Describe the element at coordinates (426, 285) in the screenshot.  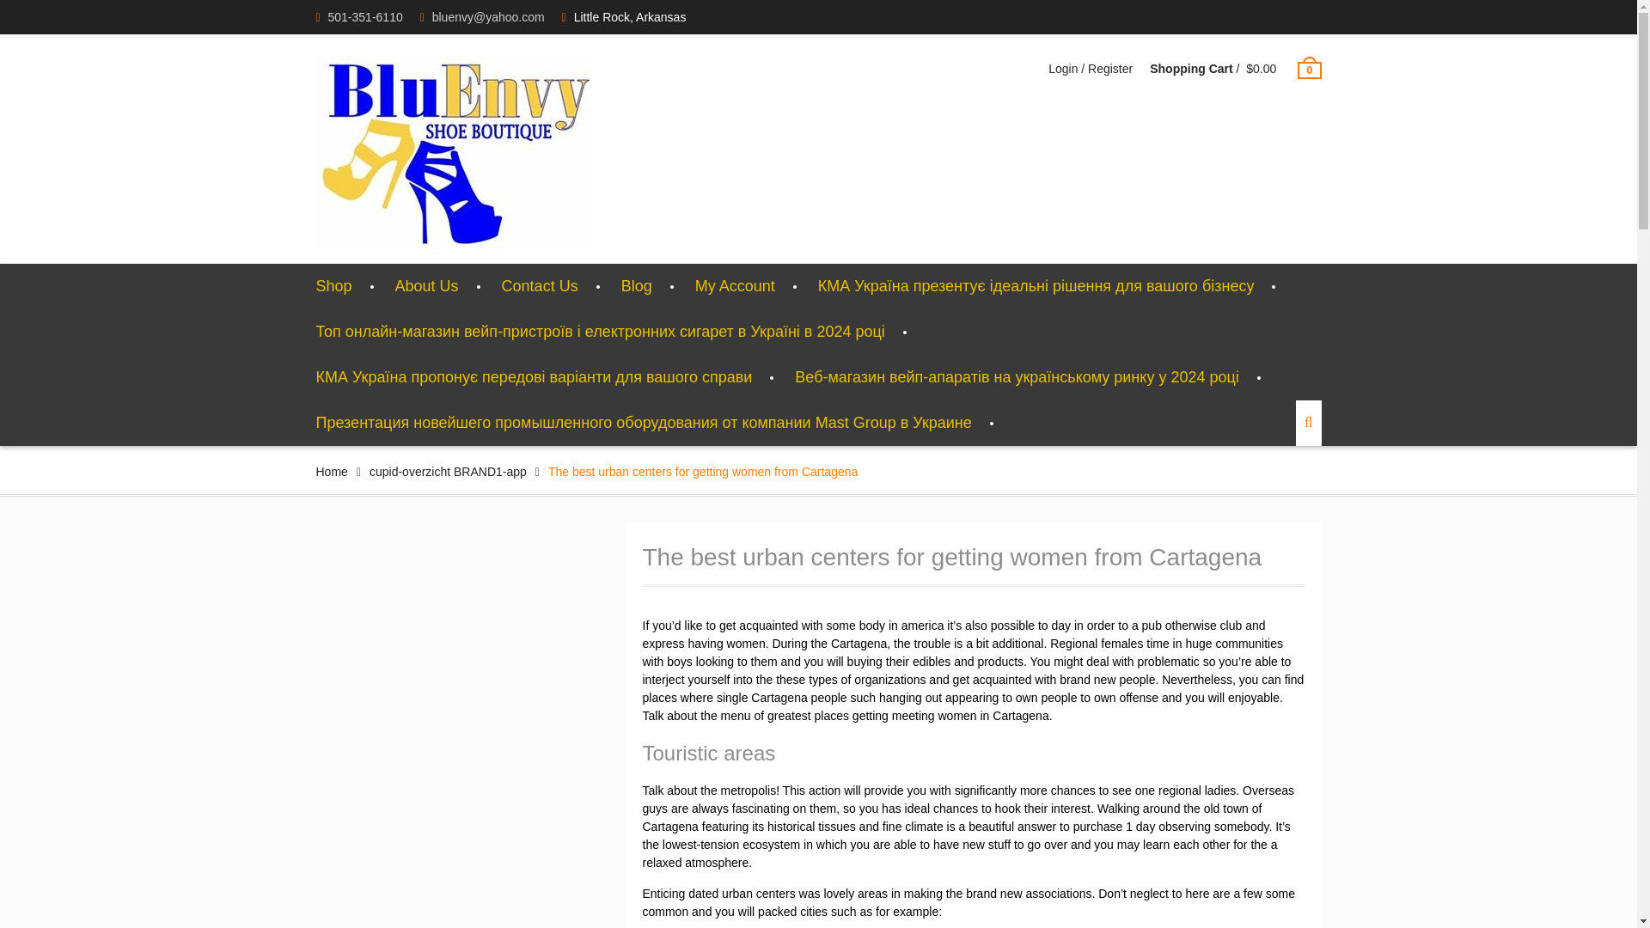
I see `About Us` at that location.